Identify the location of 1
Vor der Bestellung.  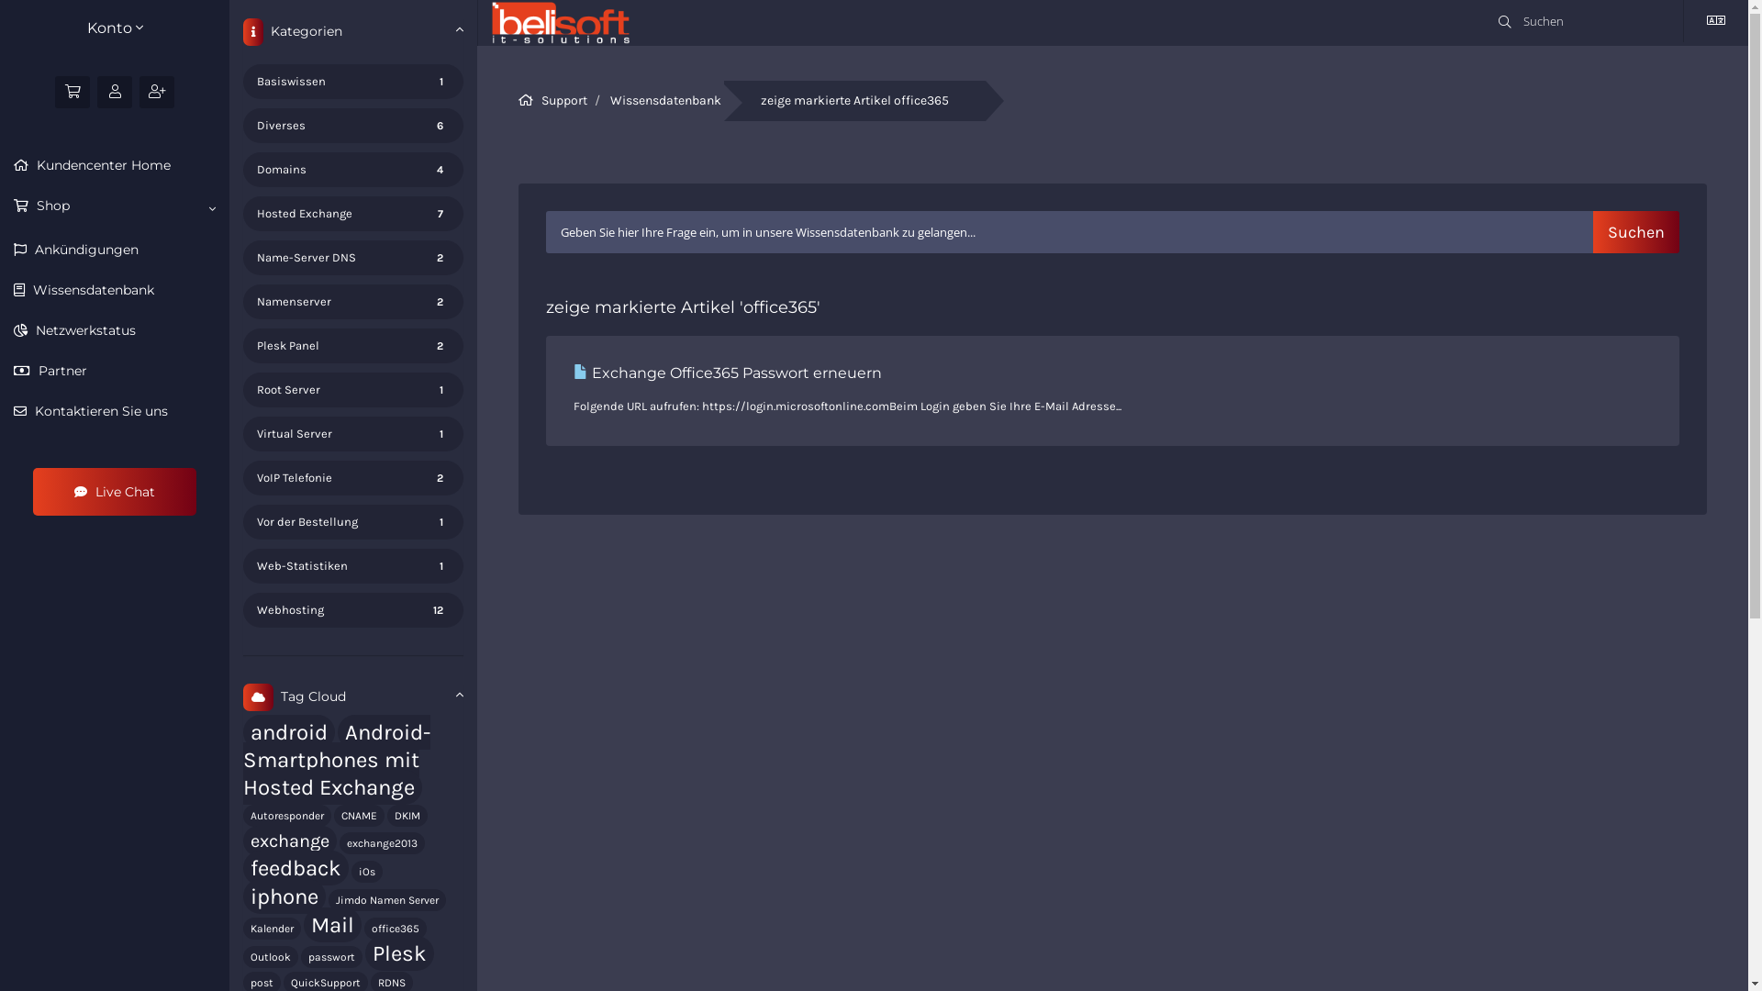
(352, 522).